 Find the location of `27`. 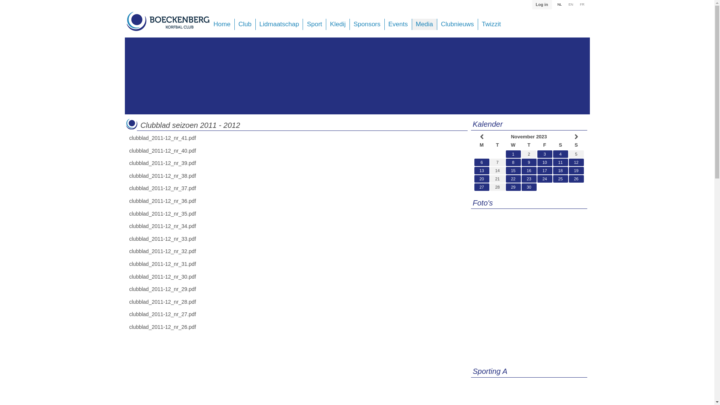

27 is located at coordinates (481, 187).